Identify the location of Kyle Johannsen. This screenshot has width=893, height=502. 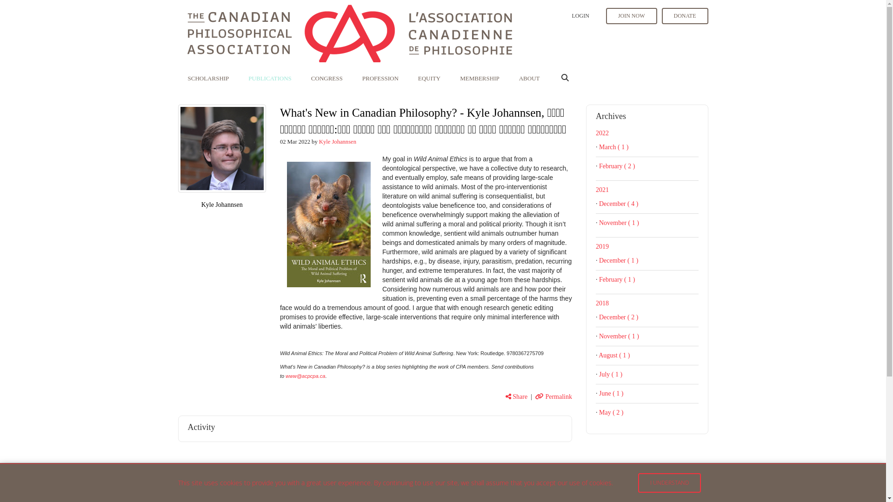
(221, 149).